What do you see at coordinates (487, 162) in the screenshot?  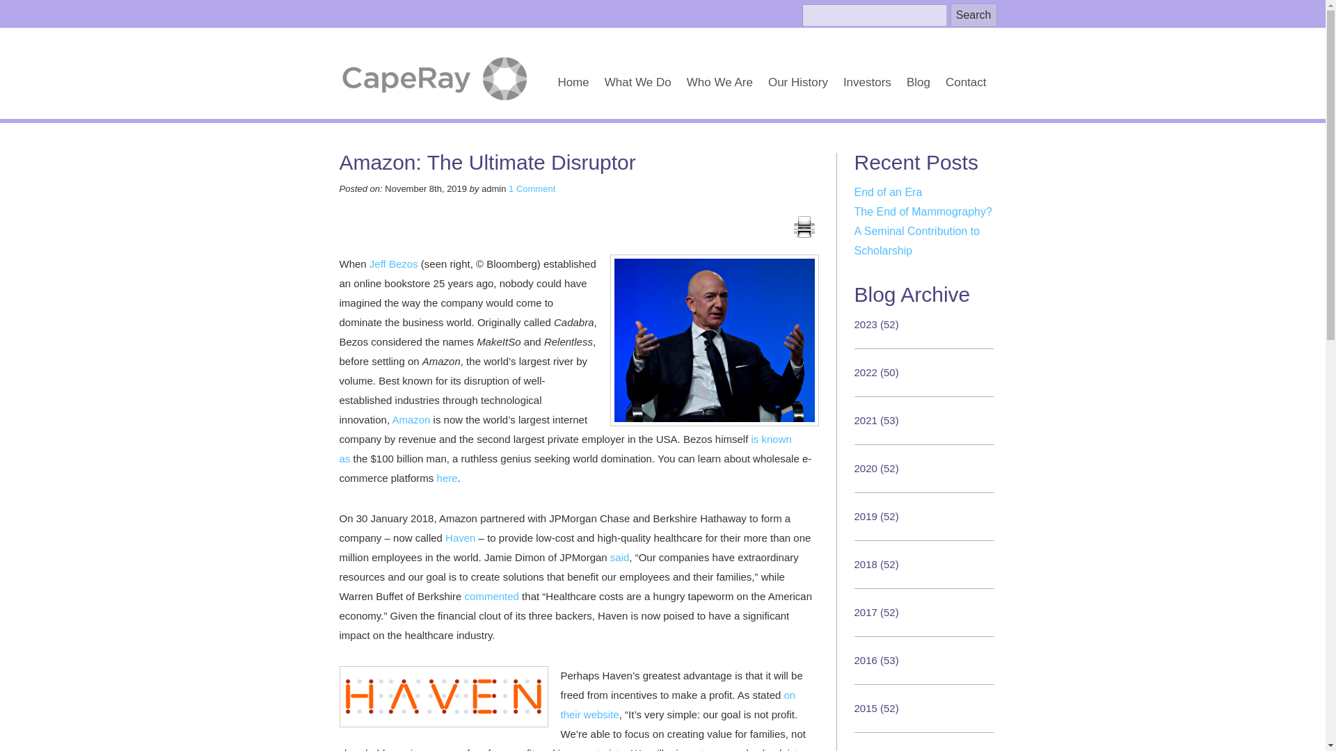 I see `Amazon: The Ultimate Disruptor` at bounding box center [487, 162].